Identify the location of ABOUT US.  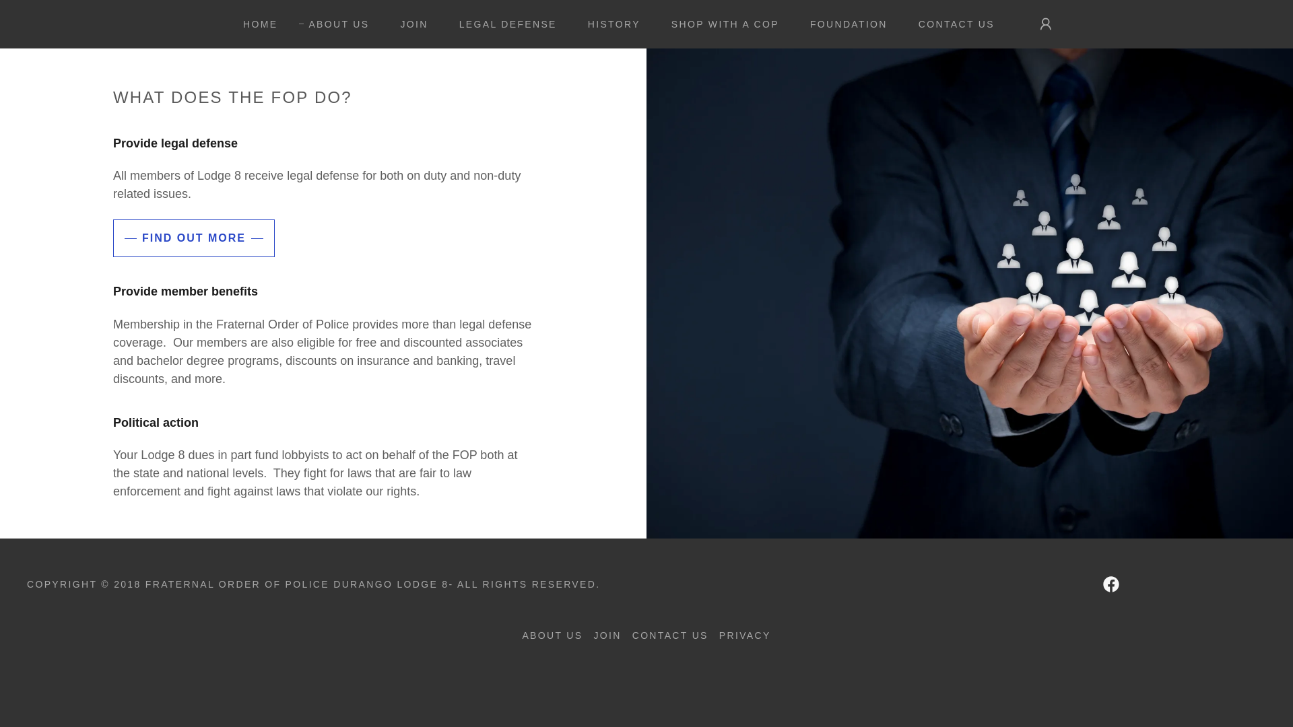
(552, 635).